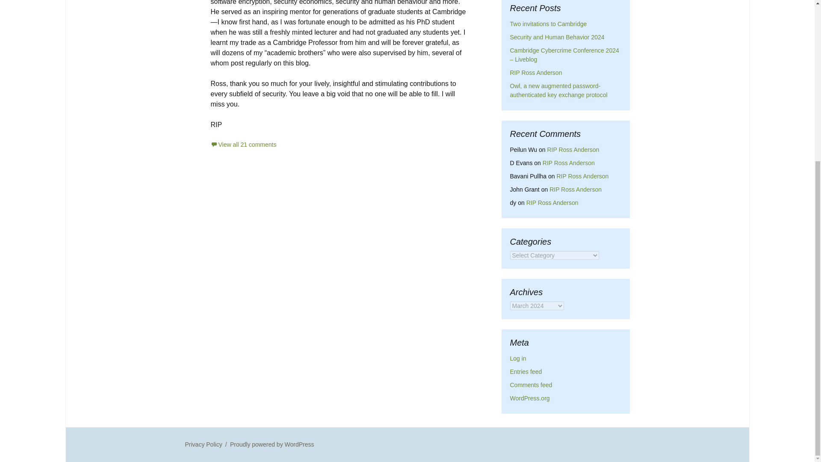 The width and height of the screenshot is (821, 462). I want to click on Entries feed, so click(526, 371).